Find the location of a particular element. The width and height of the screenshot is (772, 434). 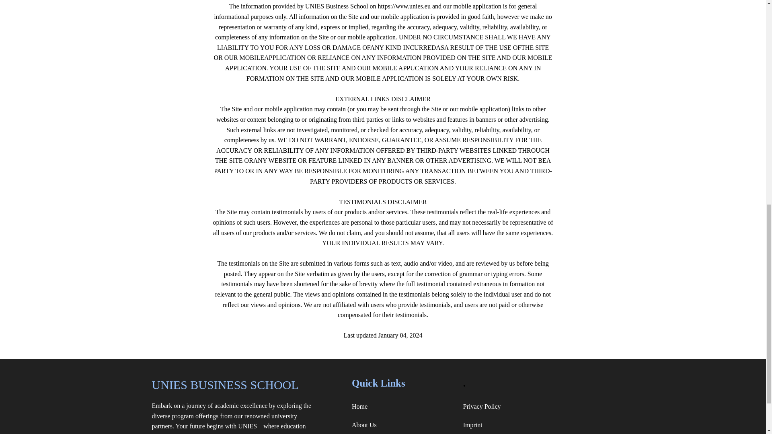

Privacy Policy is located at coordinates (539, 407).